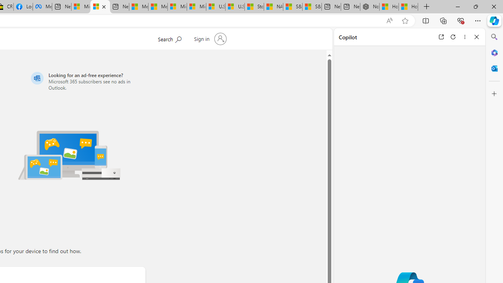  Describe the element at coordinates (494, 68) in the screenshot. I see `Outlook` at that location.